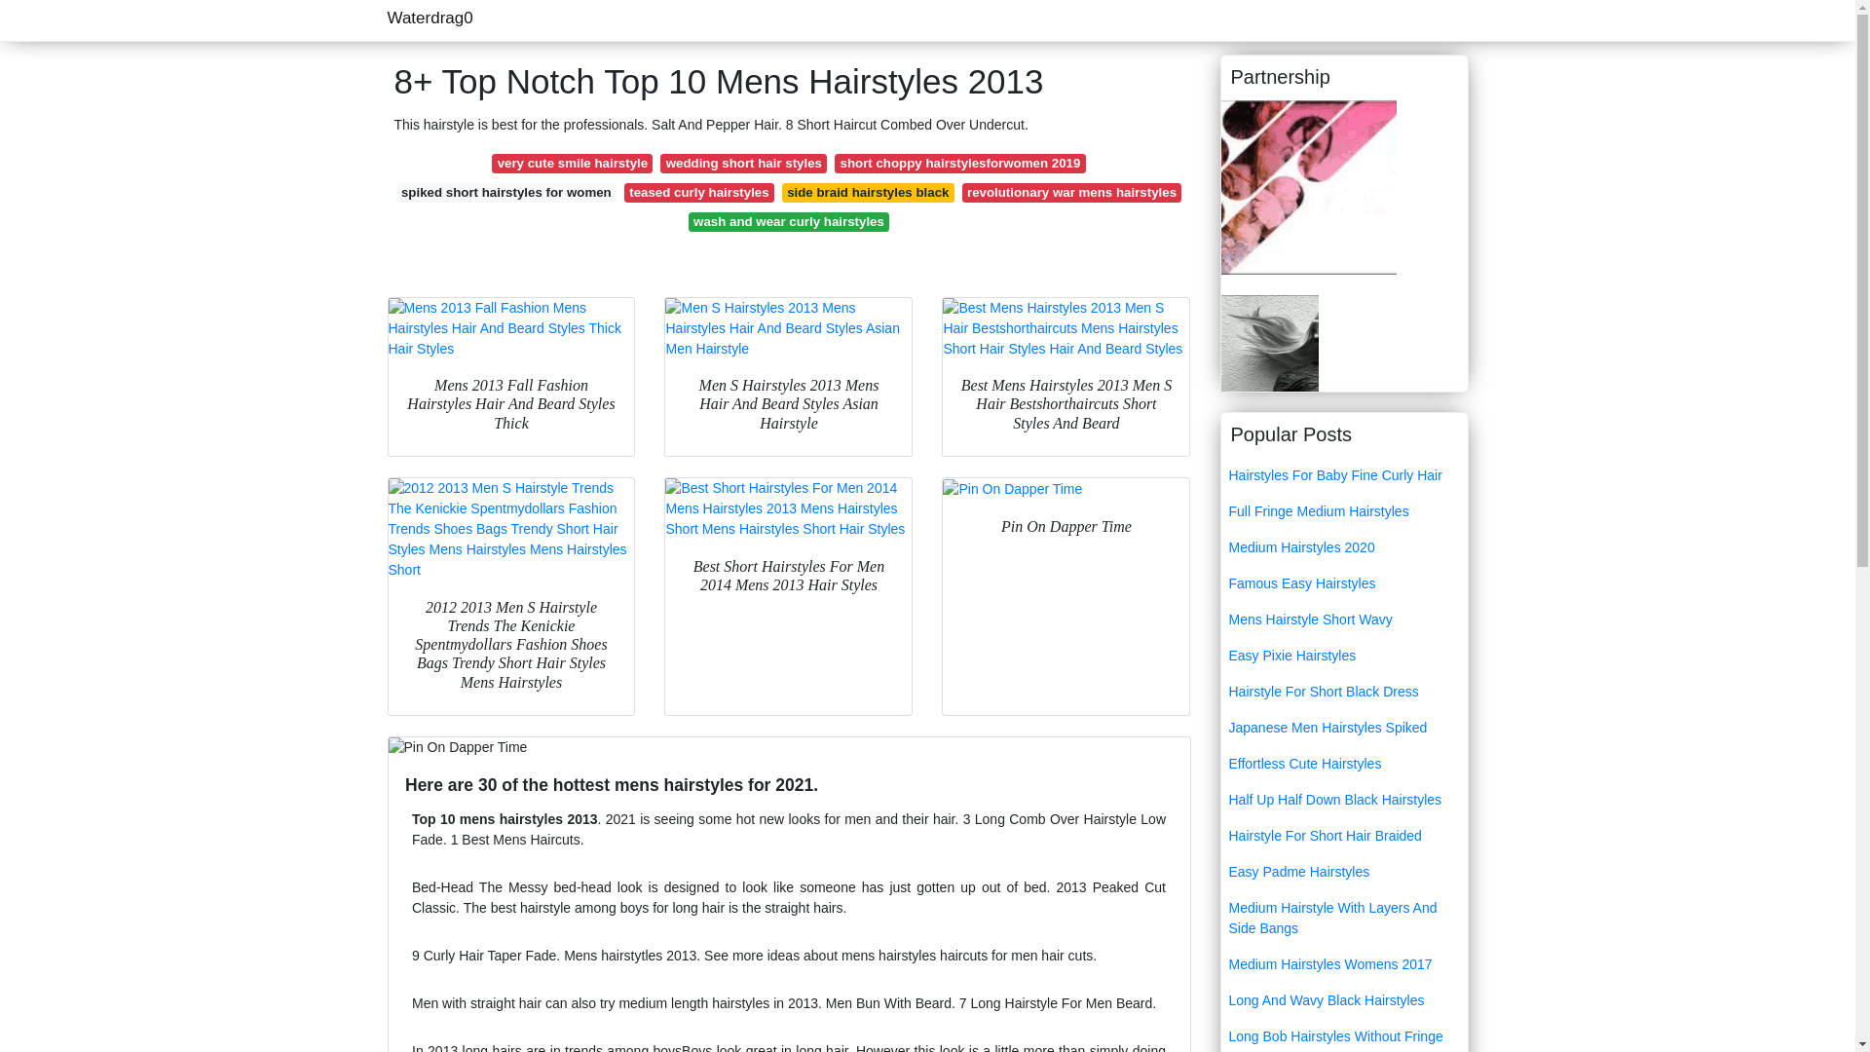 The height and width of the screenshot is (1052, 1870). I want to click on short choppy hairstylesforwomen 2019, so click(958, 164).